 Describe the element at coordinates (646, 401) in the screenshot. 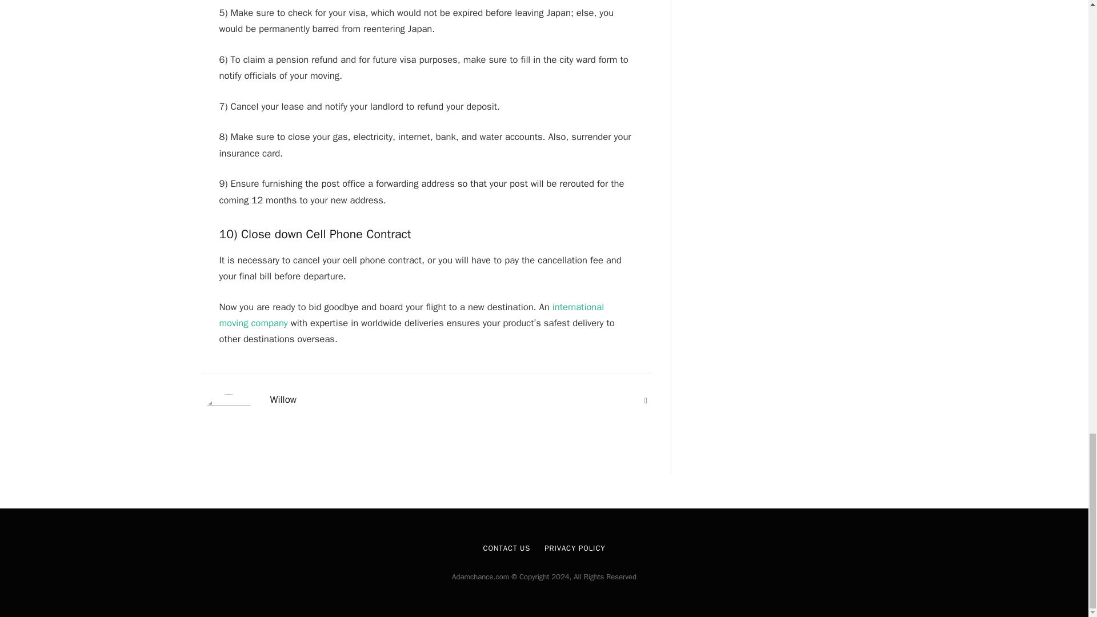

I see `Website` at that location.